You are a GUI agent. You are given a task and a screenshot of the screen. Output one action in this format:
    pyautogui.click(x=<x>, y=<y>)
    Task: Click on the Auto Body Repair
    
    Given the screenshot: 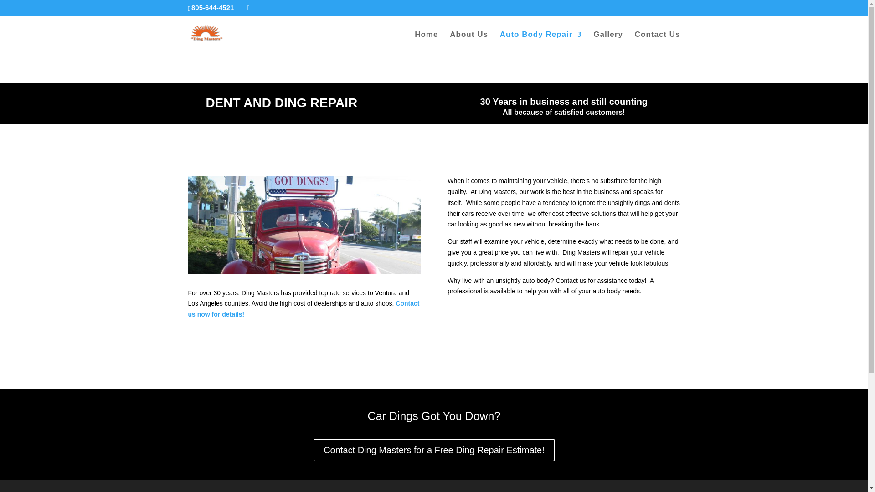 What is the action you would take?
    pyautogui.click(x=540, y=42)
    